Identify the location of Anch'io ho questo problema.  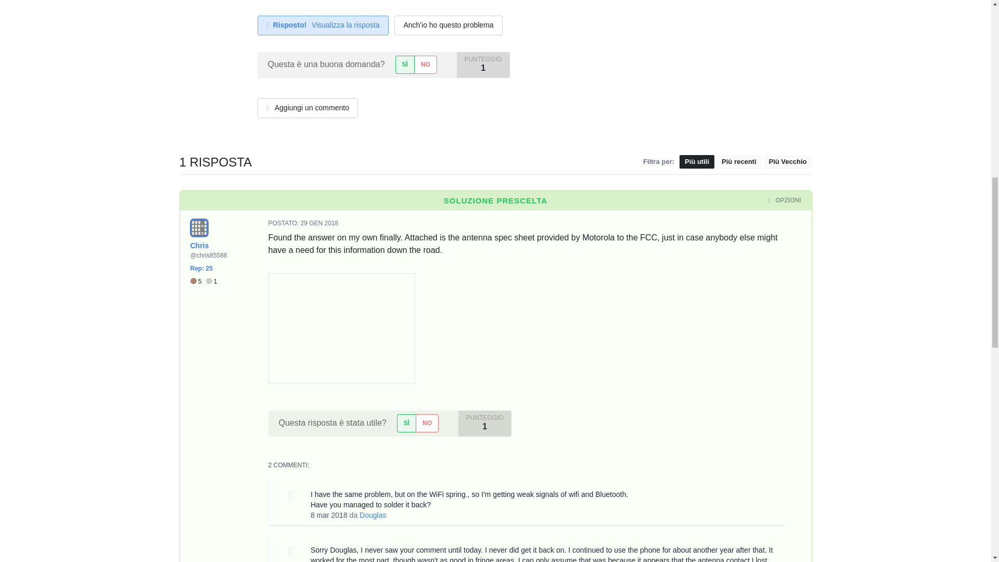
(449, 25).